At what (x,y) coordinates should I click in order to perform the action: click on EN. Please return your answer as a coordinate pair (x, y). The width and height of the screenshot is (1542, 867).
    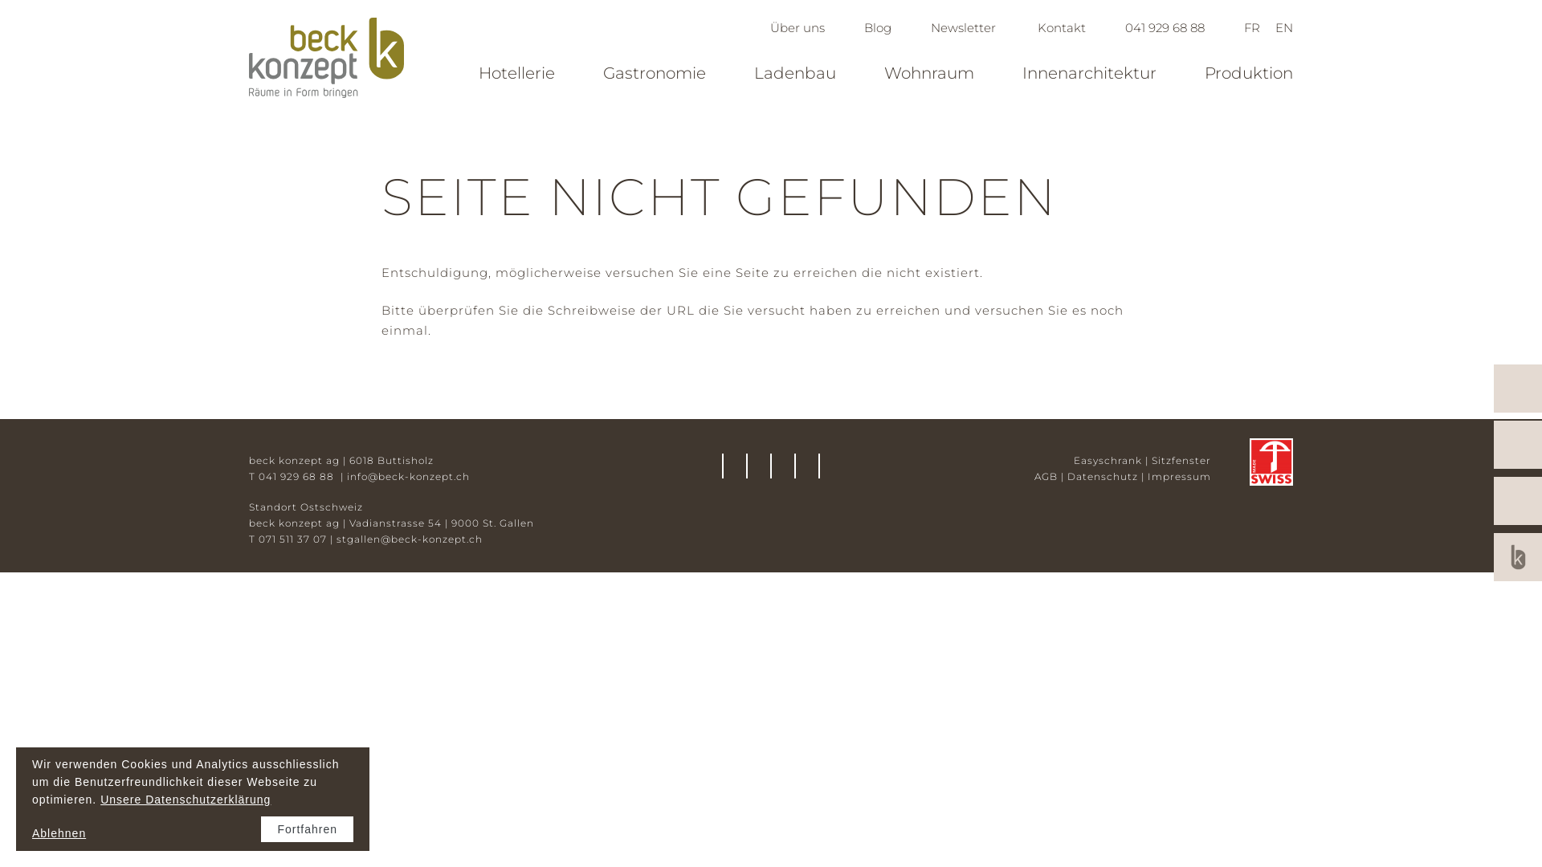
    Looking at the image, I should click on (1284, 27).